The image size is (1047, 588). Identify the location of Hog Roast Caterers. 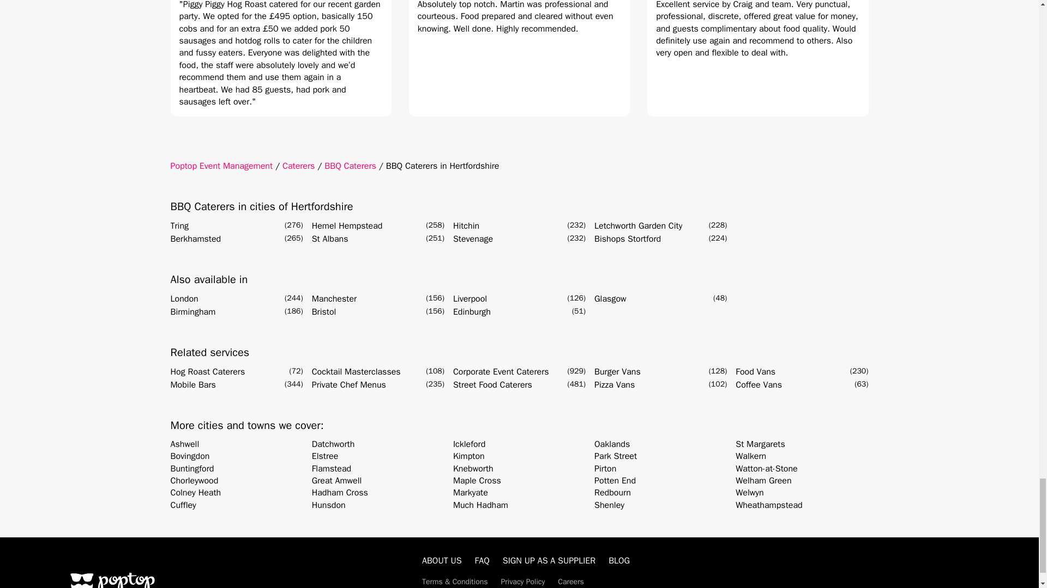
(207, 371).